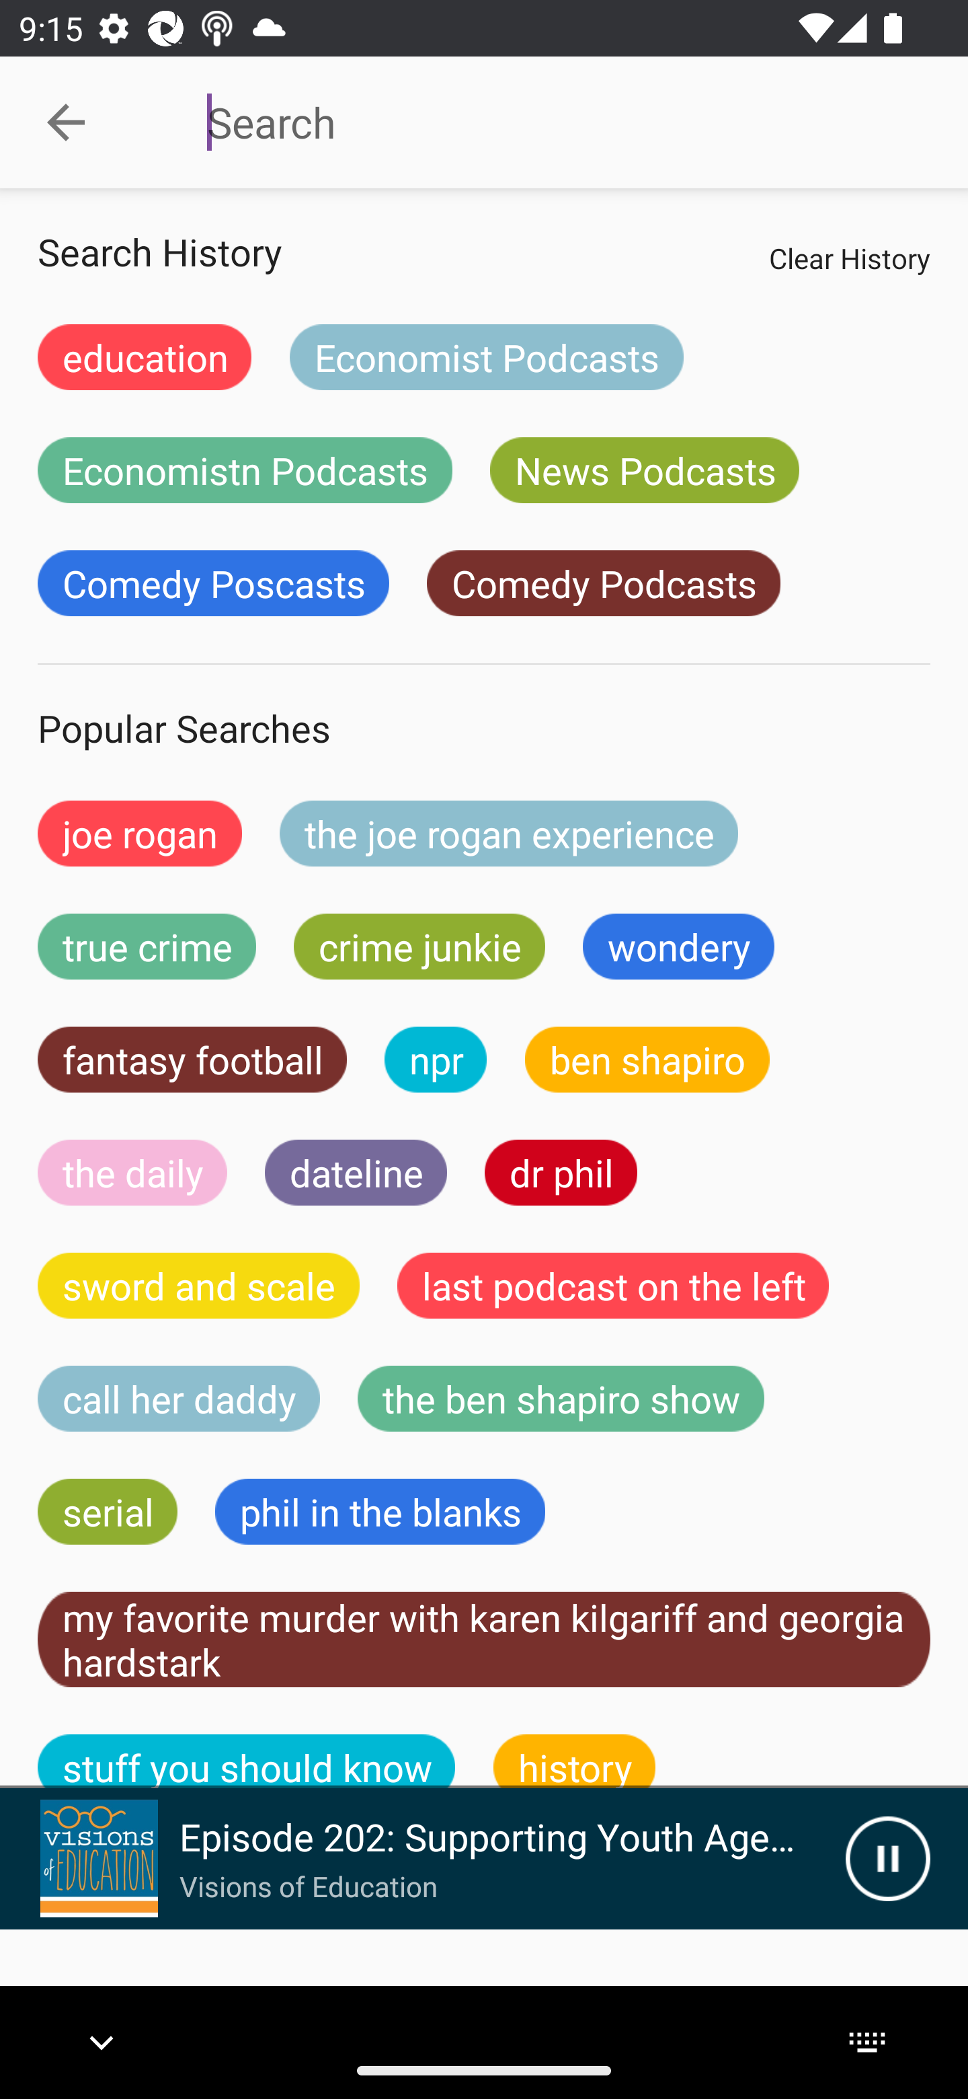 This screenshot has width=968, height=2099. What do you see at coordinates (679, 947) in the screenshot?
I see `wondery` at bounding box center [679, 947].